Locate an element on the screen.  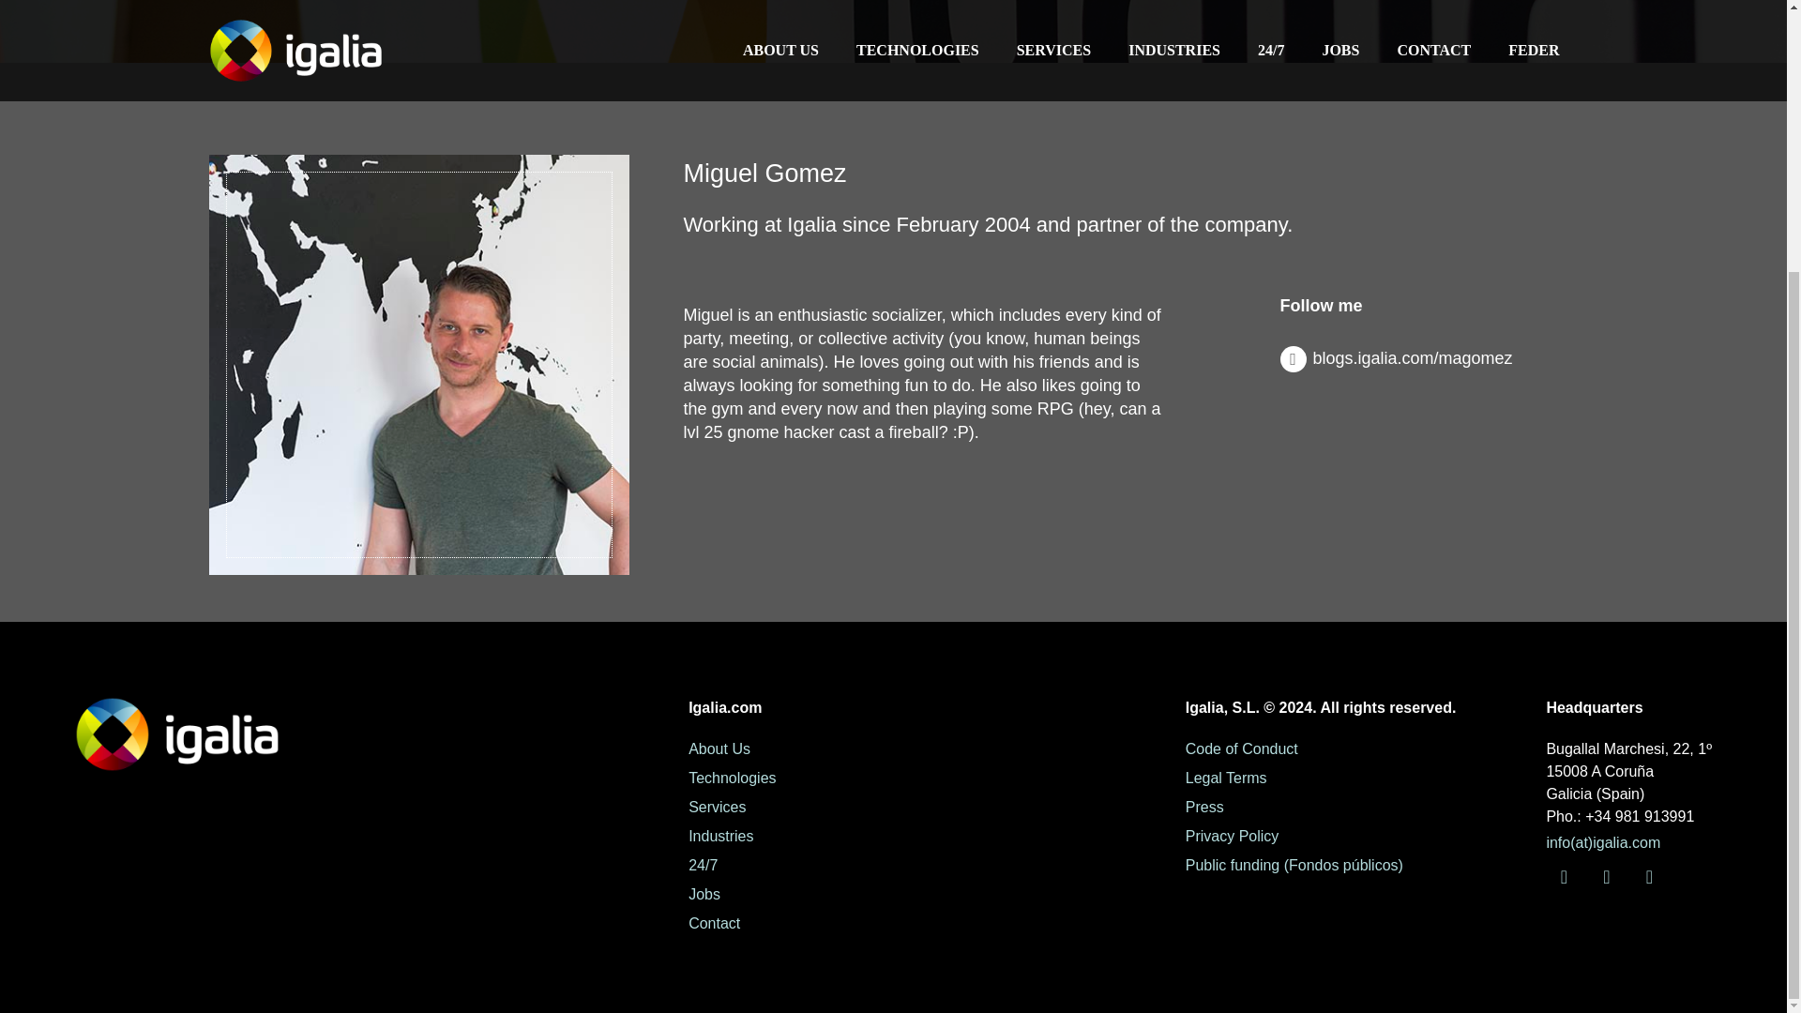
About Us is located at coordinates (719, 748).